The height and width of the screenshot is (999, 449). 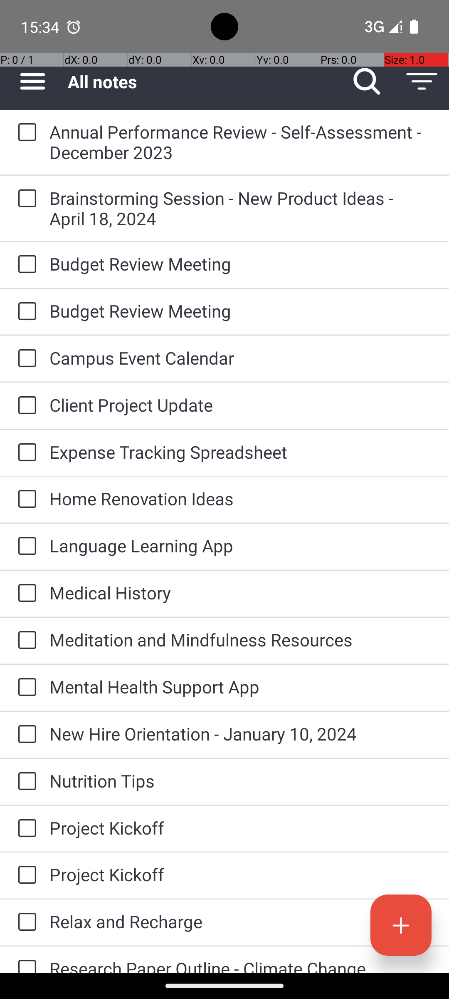 I want to click on to-do: Meditation and Mindfulness Resources, so click(x=25, y=641).